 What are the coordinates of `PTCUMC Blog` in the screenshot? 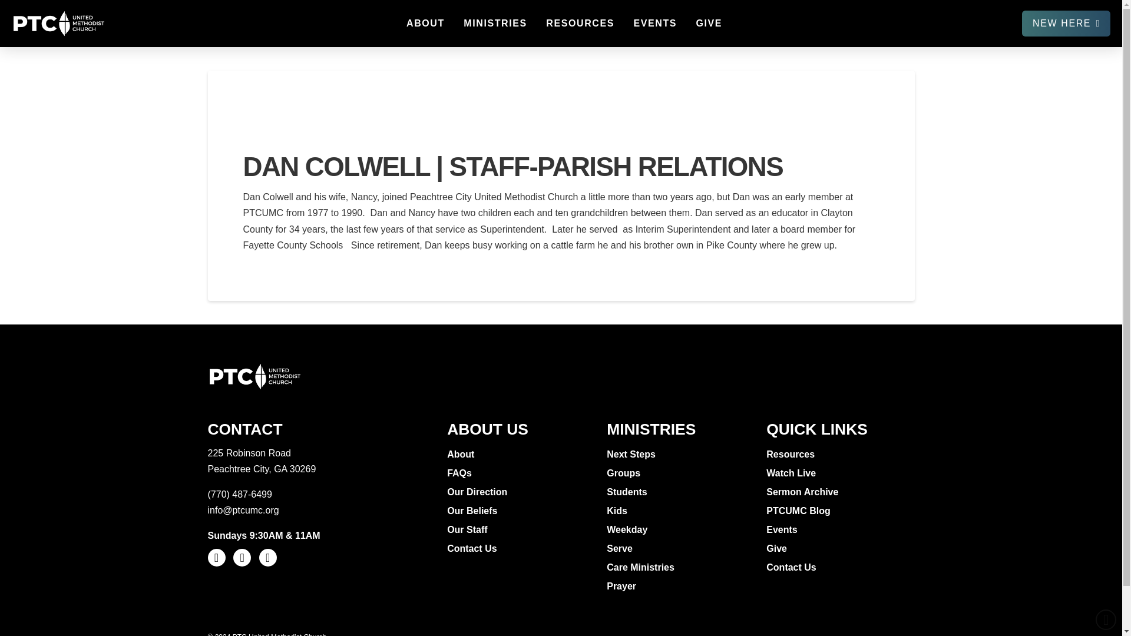 It's located at (799, 511).